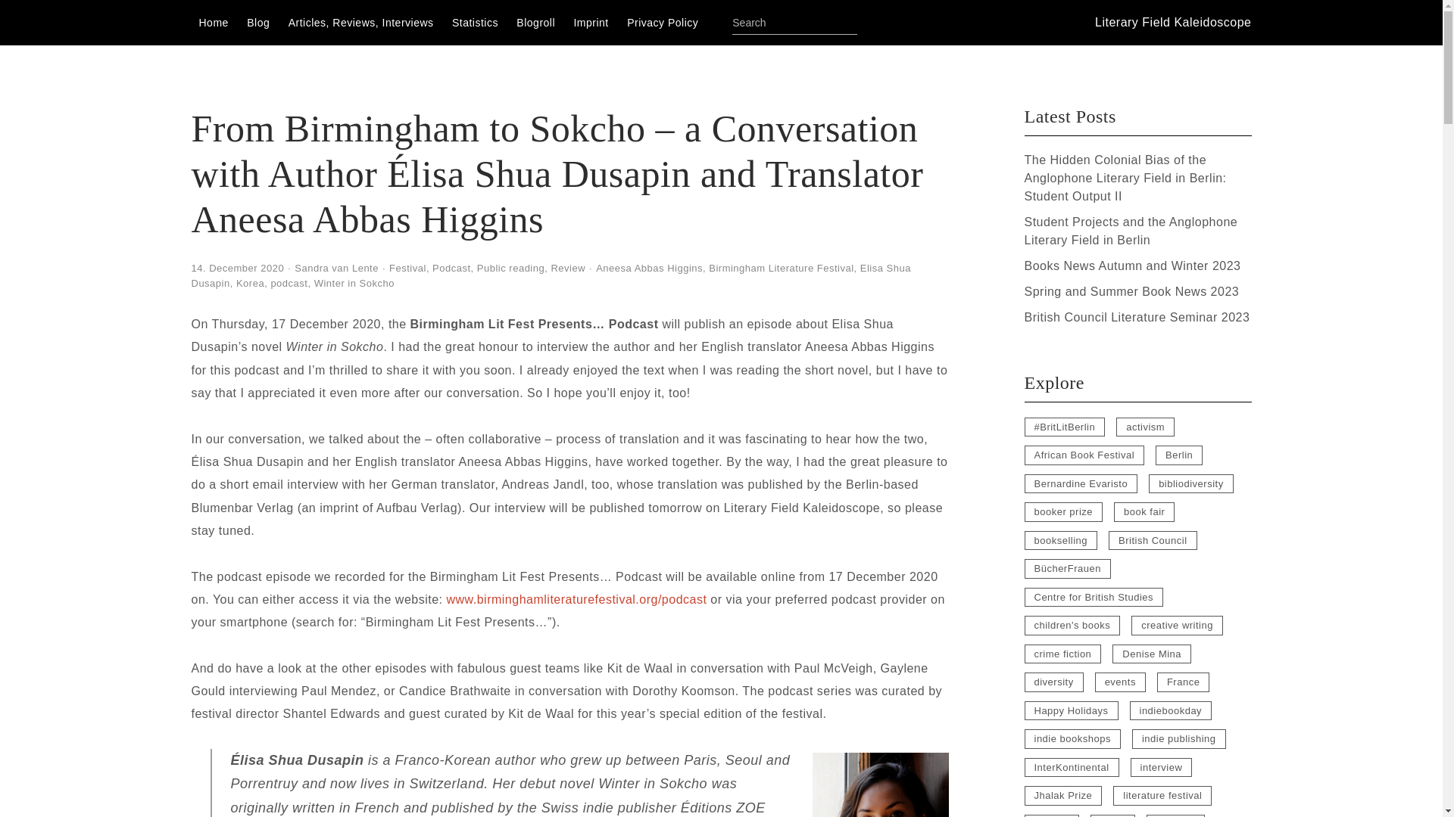 The height and width of the screenshot is (817, 1454). Describe the element at coordinates (536, 22) in the screenshot. I see `Blogroll` at that location.